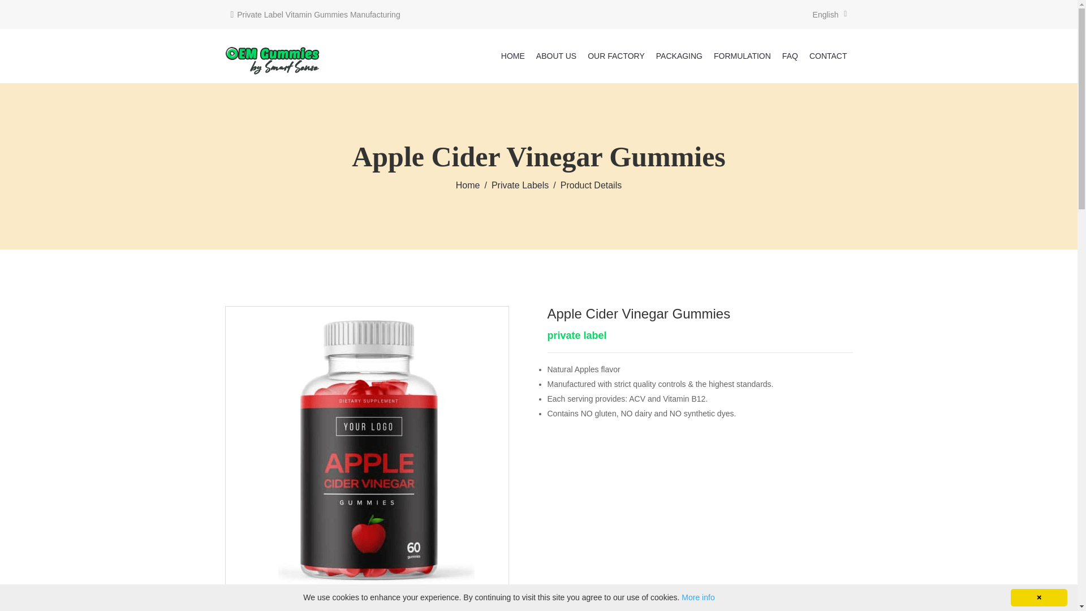 This screenshot has width=1086, height=611. What do you see at coordinates (468, 184) in the screenshot?
I see `Home` at bounding box center [468, 184].